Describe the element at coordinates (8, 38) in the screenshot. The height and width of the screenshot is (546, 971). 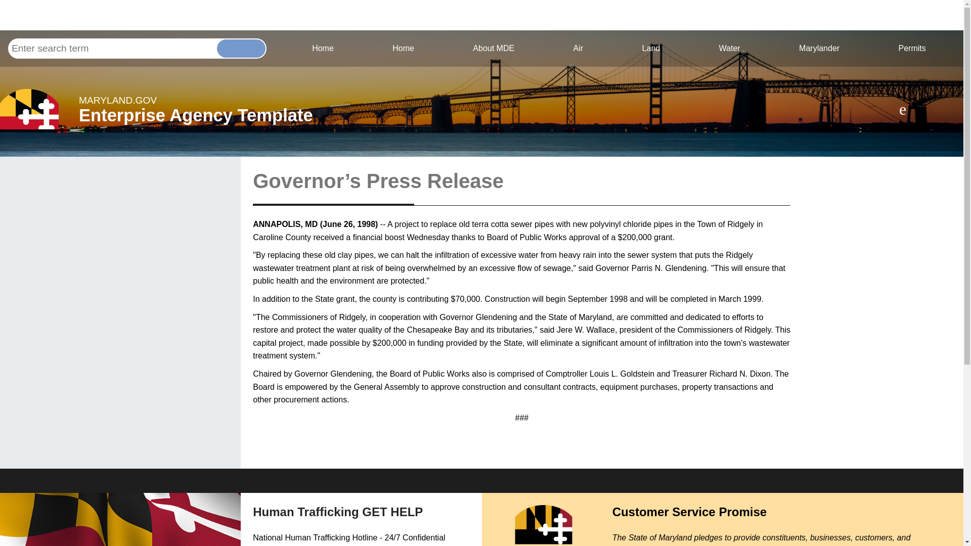
I see `Water` at that location.